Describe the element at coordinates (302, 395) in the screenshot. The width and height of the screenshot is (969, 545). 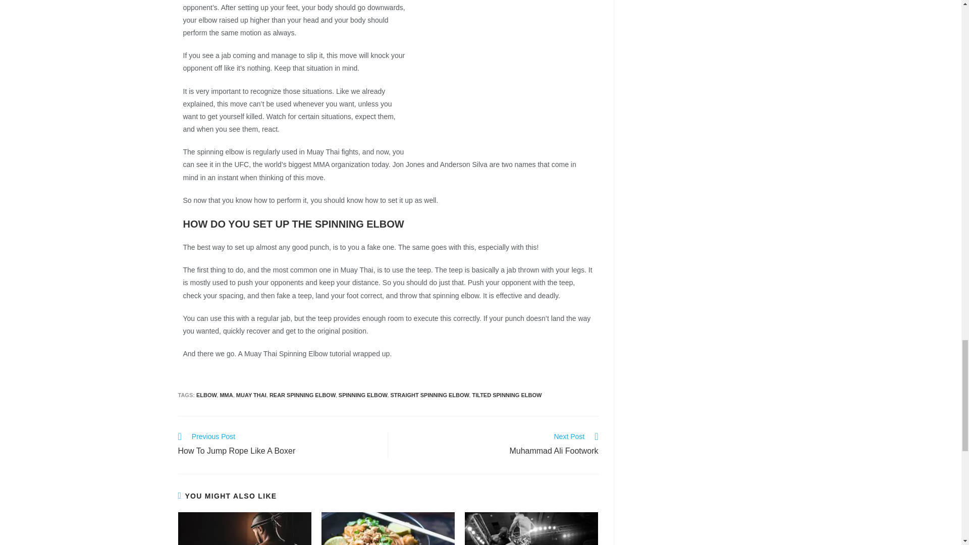
I see `MUAY THAI` at that location.